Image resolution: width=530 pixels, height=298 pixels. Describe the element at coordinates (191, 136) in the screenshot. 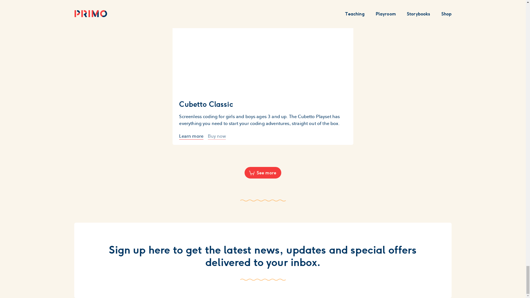

I see `Learn more` at that location.